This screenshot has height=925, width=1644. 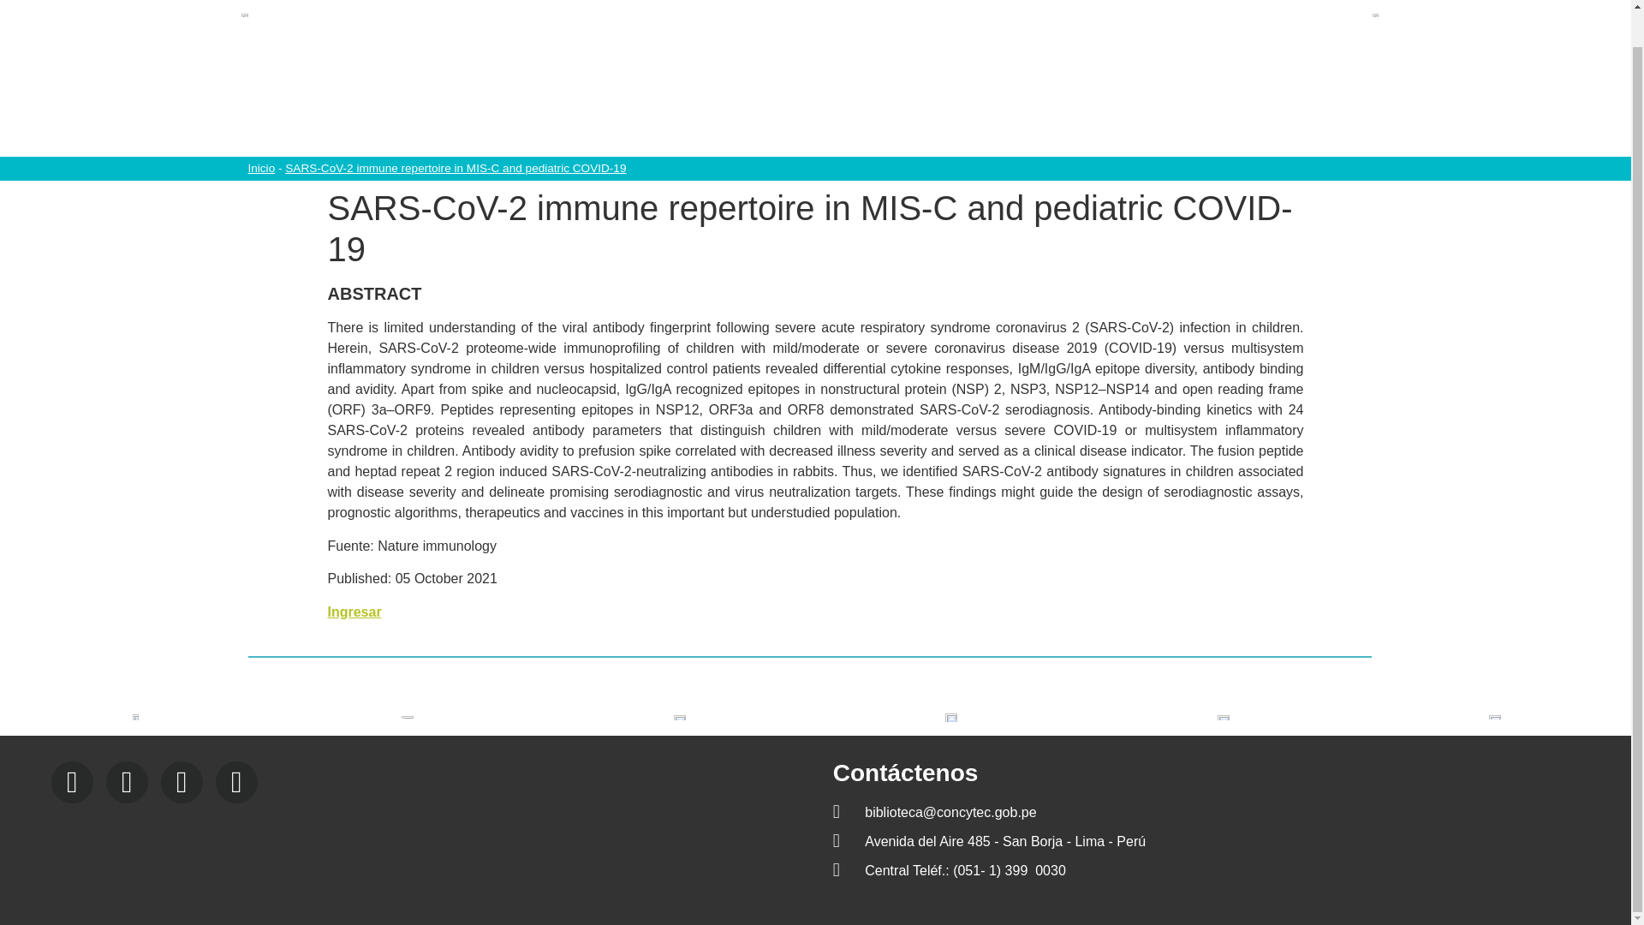 I want to click on Colecciones, so click(x=708, y=111).